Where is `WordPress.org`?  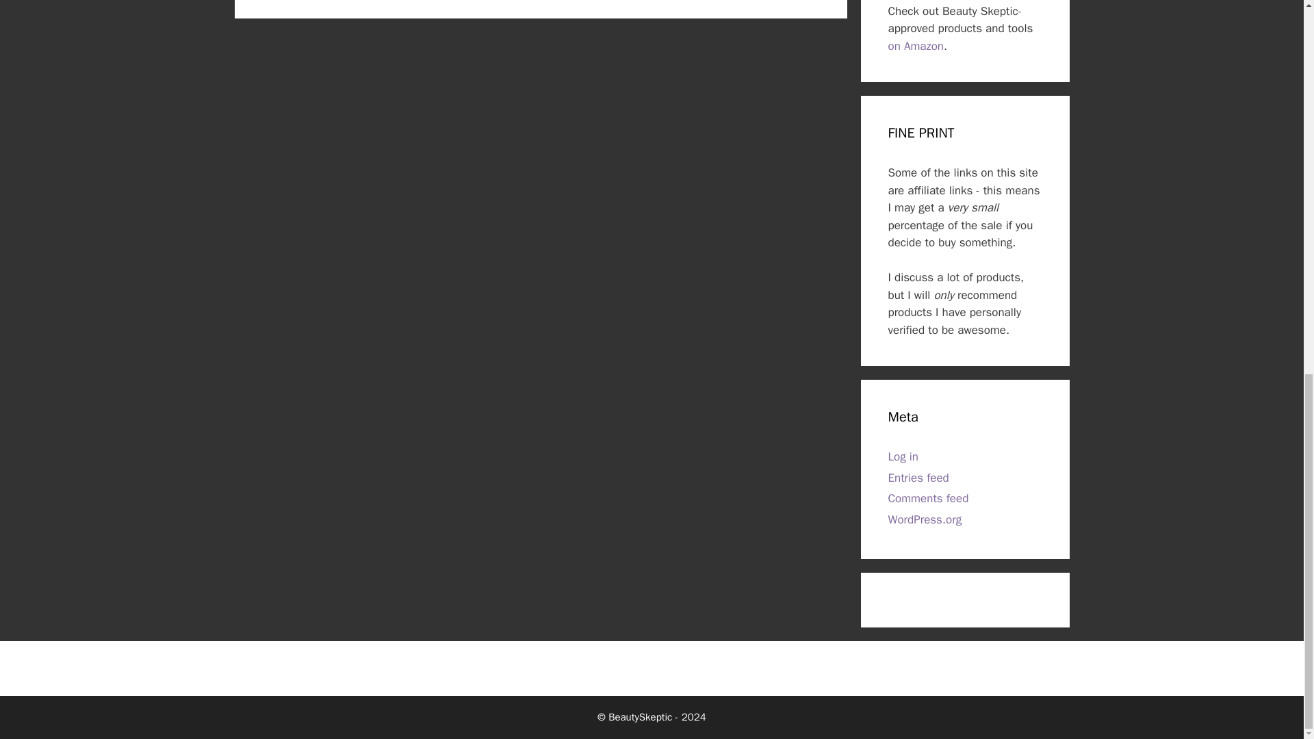 WordPress.org is located at coordinates (925, 520).